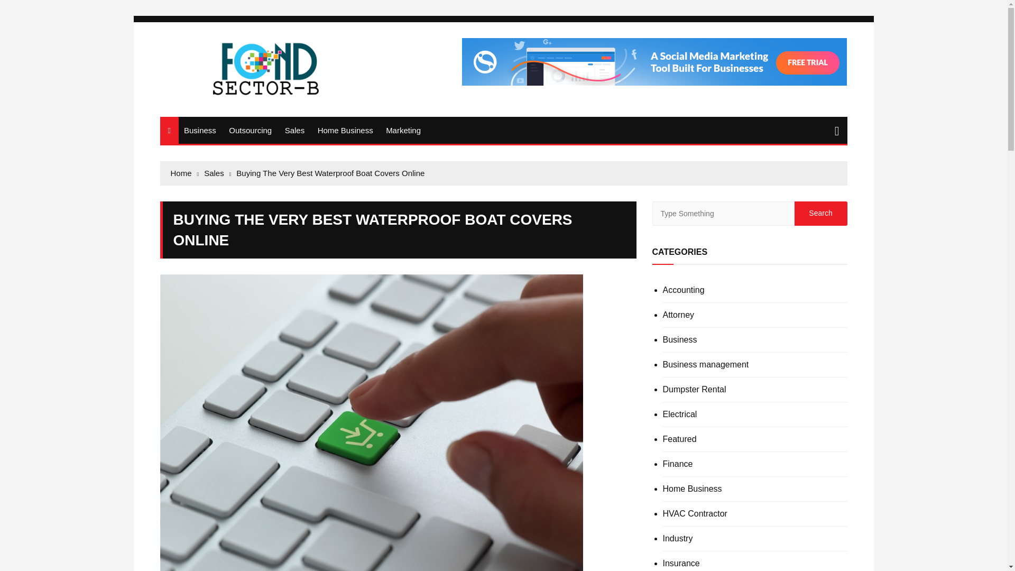 This screenshot has width=1015, height=571. Describe the element at coordinates (678, 538) in the screenshot. I see `Industry` at that location.